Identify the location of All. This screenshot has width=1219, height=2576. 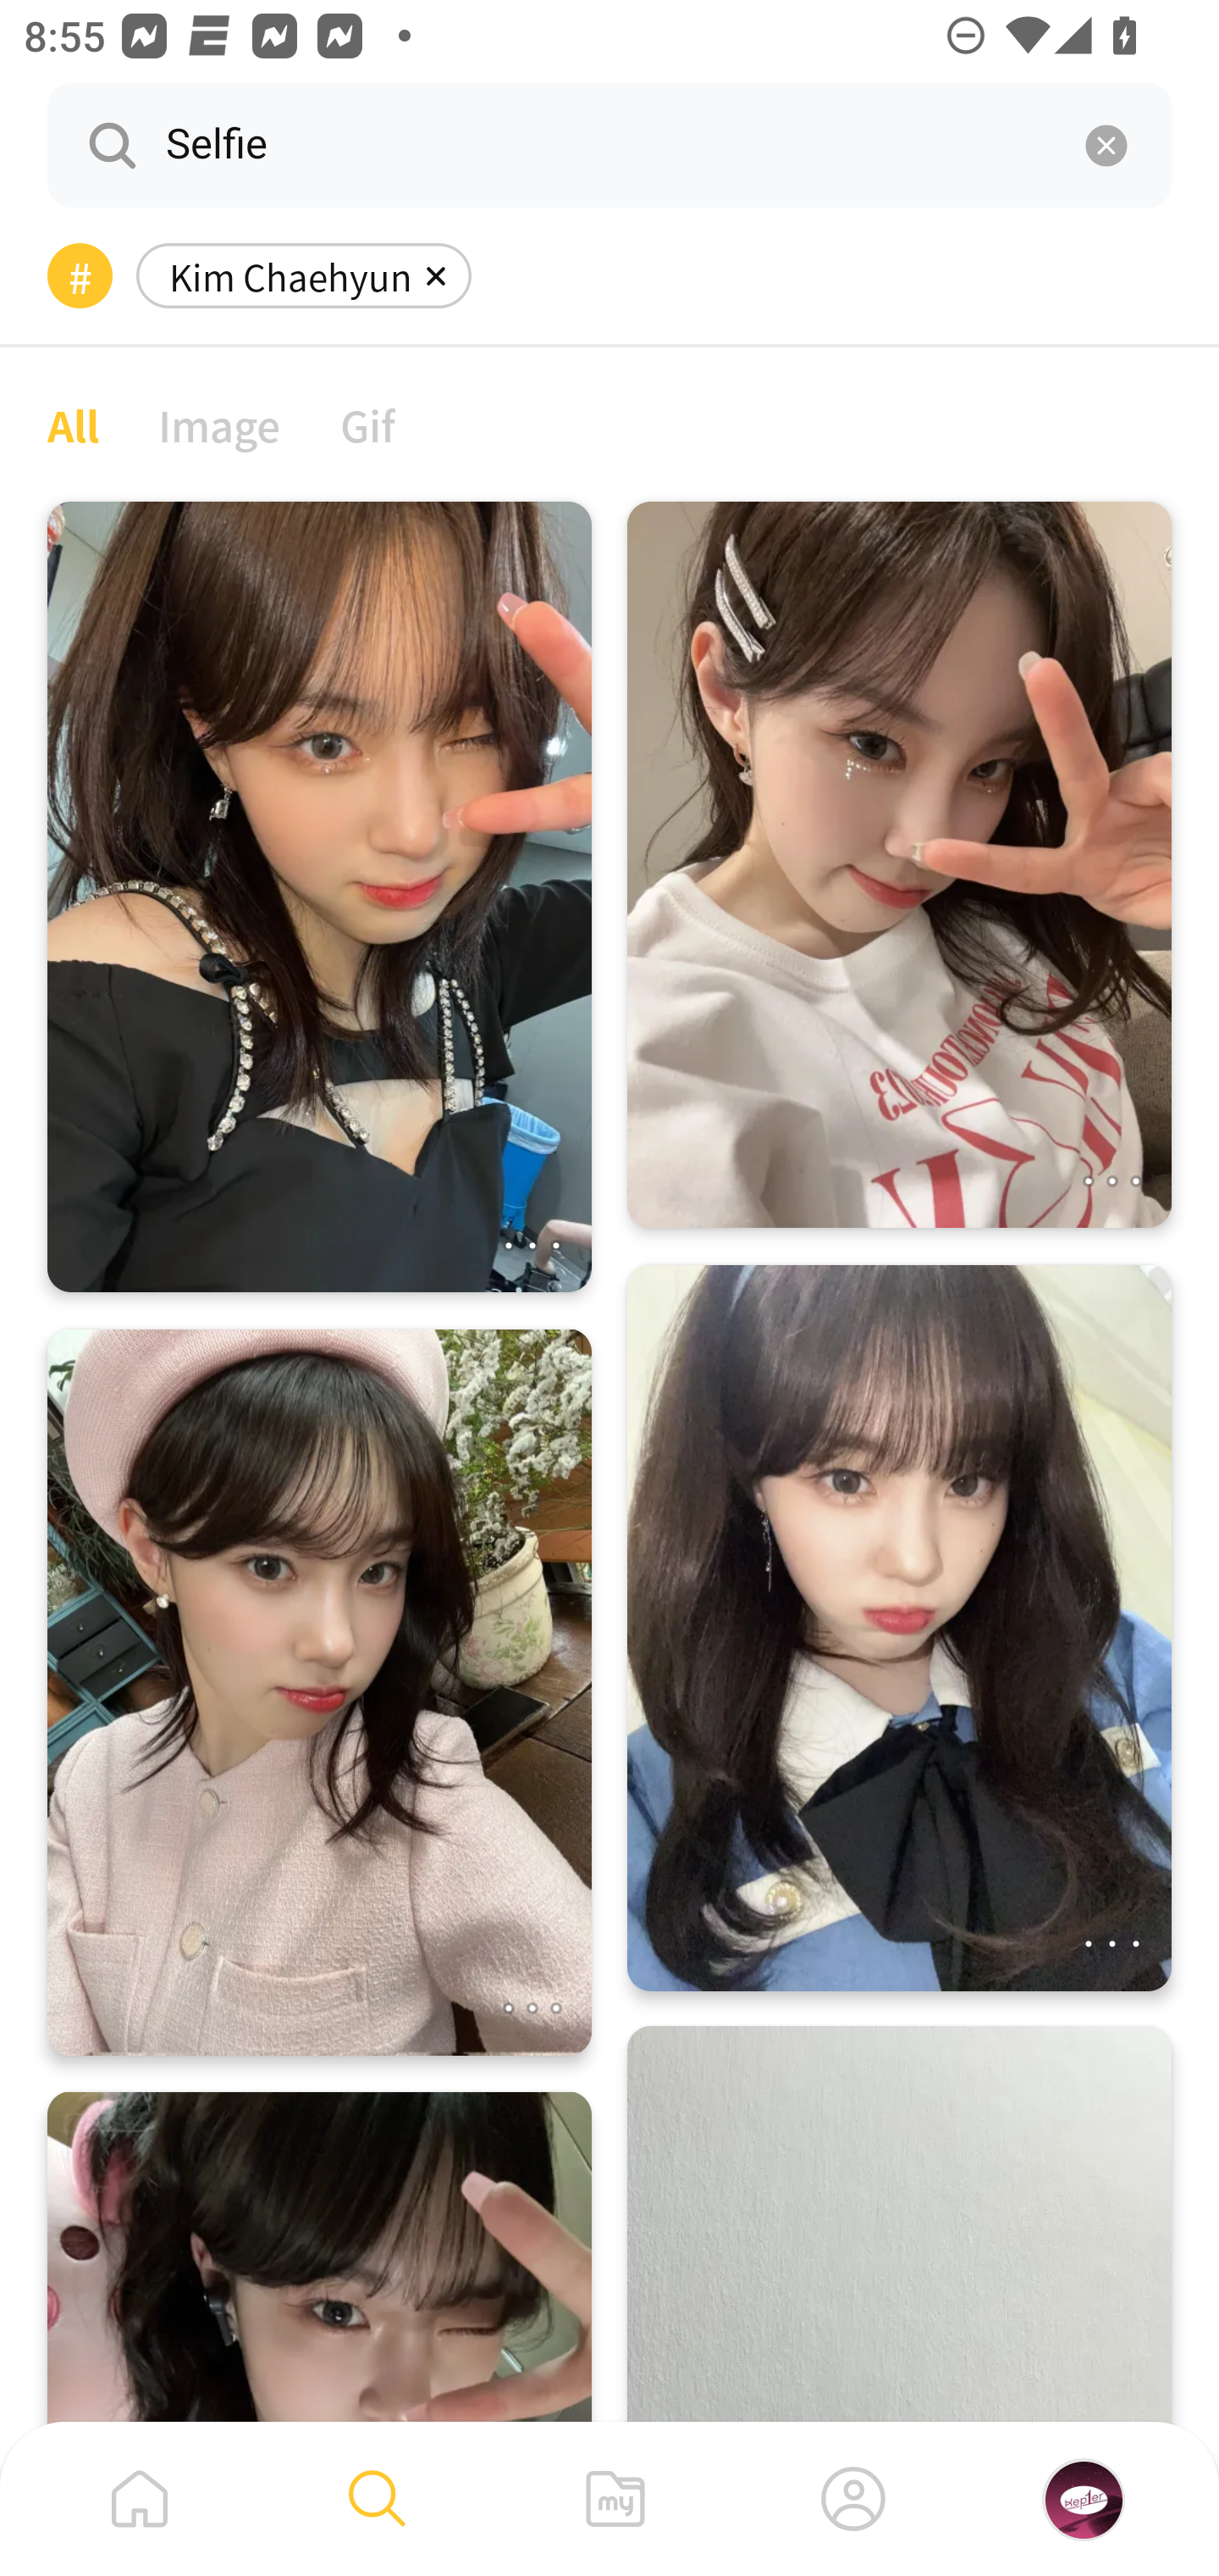
(73, 424).